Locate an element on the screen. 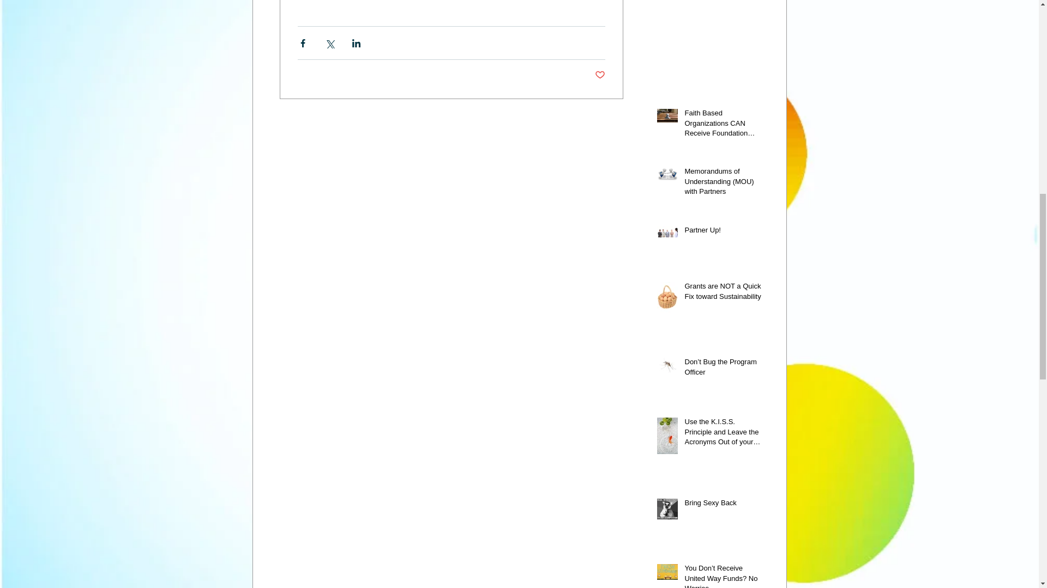 The image size is (1047, 588). Post not marked as liked is located at coordinates (600, 75).